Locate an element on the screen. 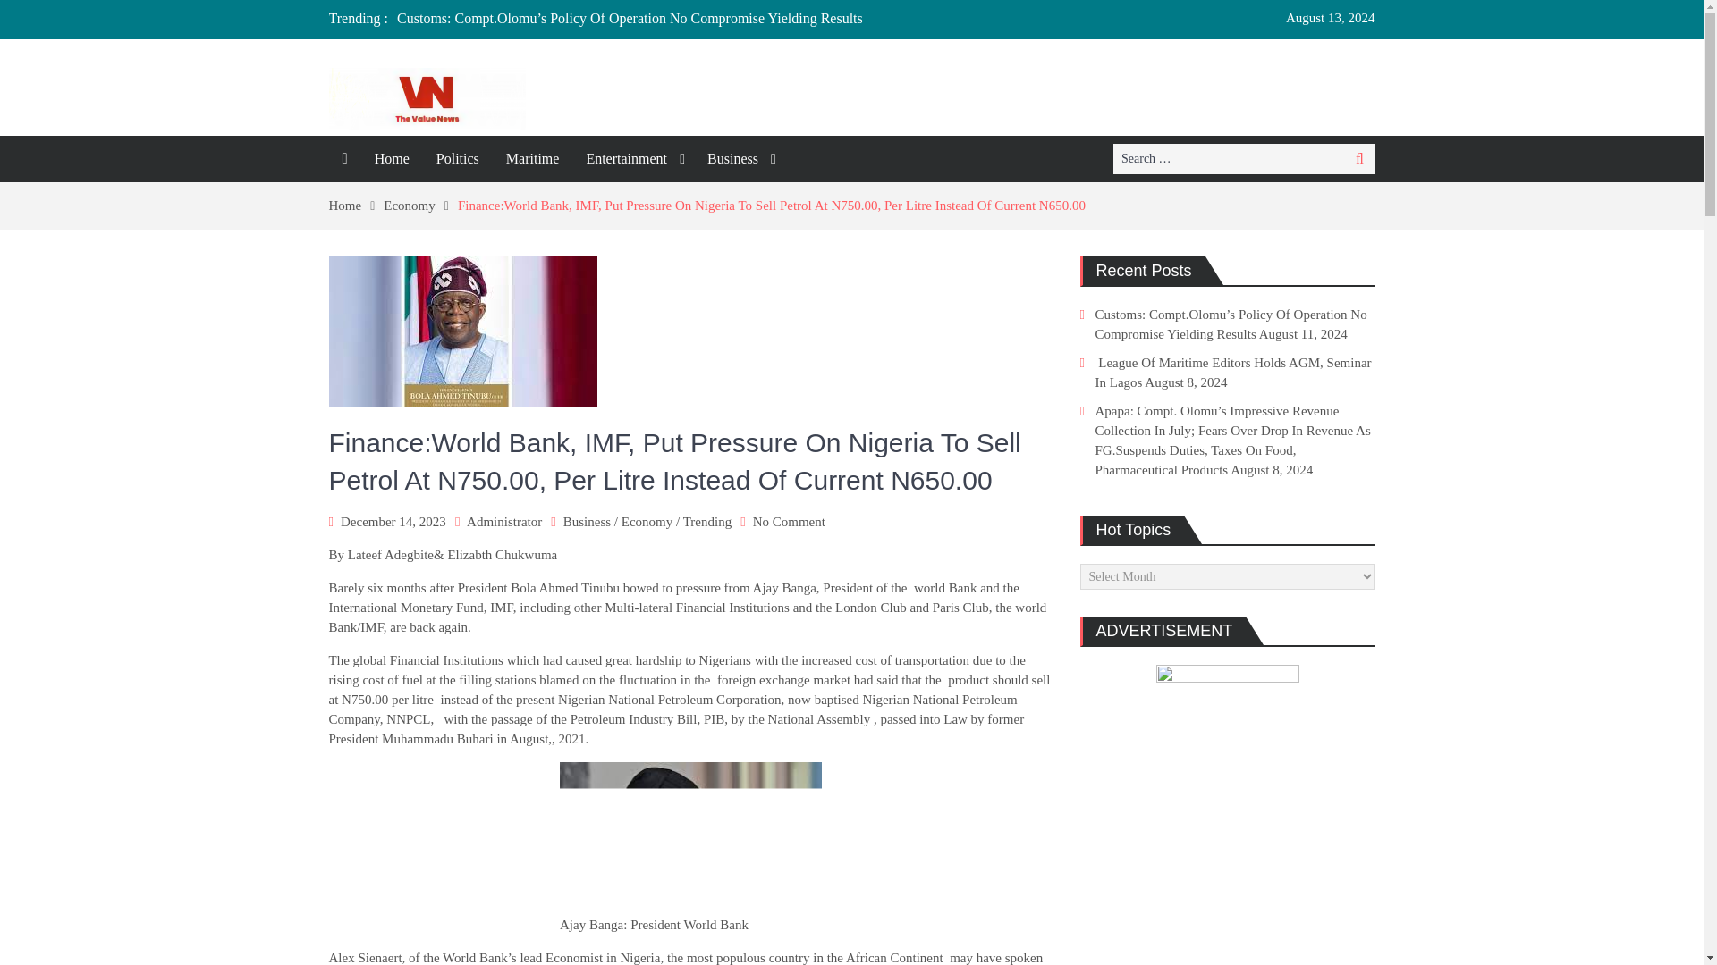 Image resolution: width=1717 pixels, height=965 pixels. Trending is located at coordinates (706, 521).